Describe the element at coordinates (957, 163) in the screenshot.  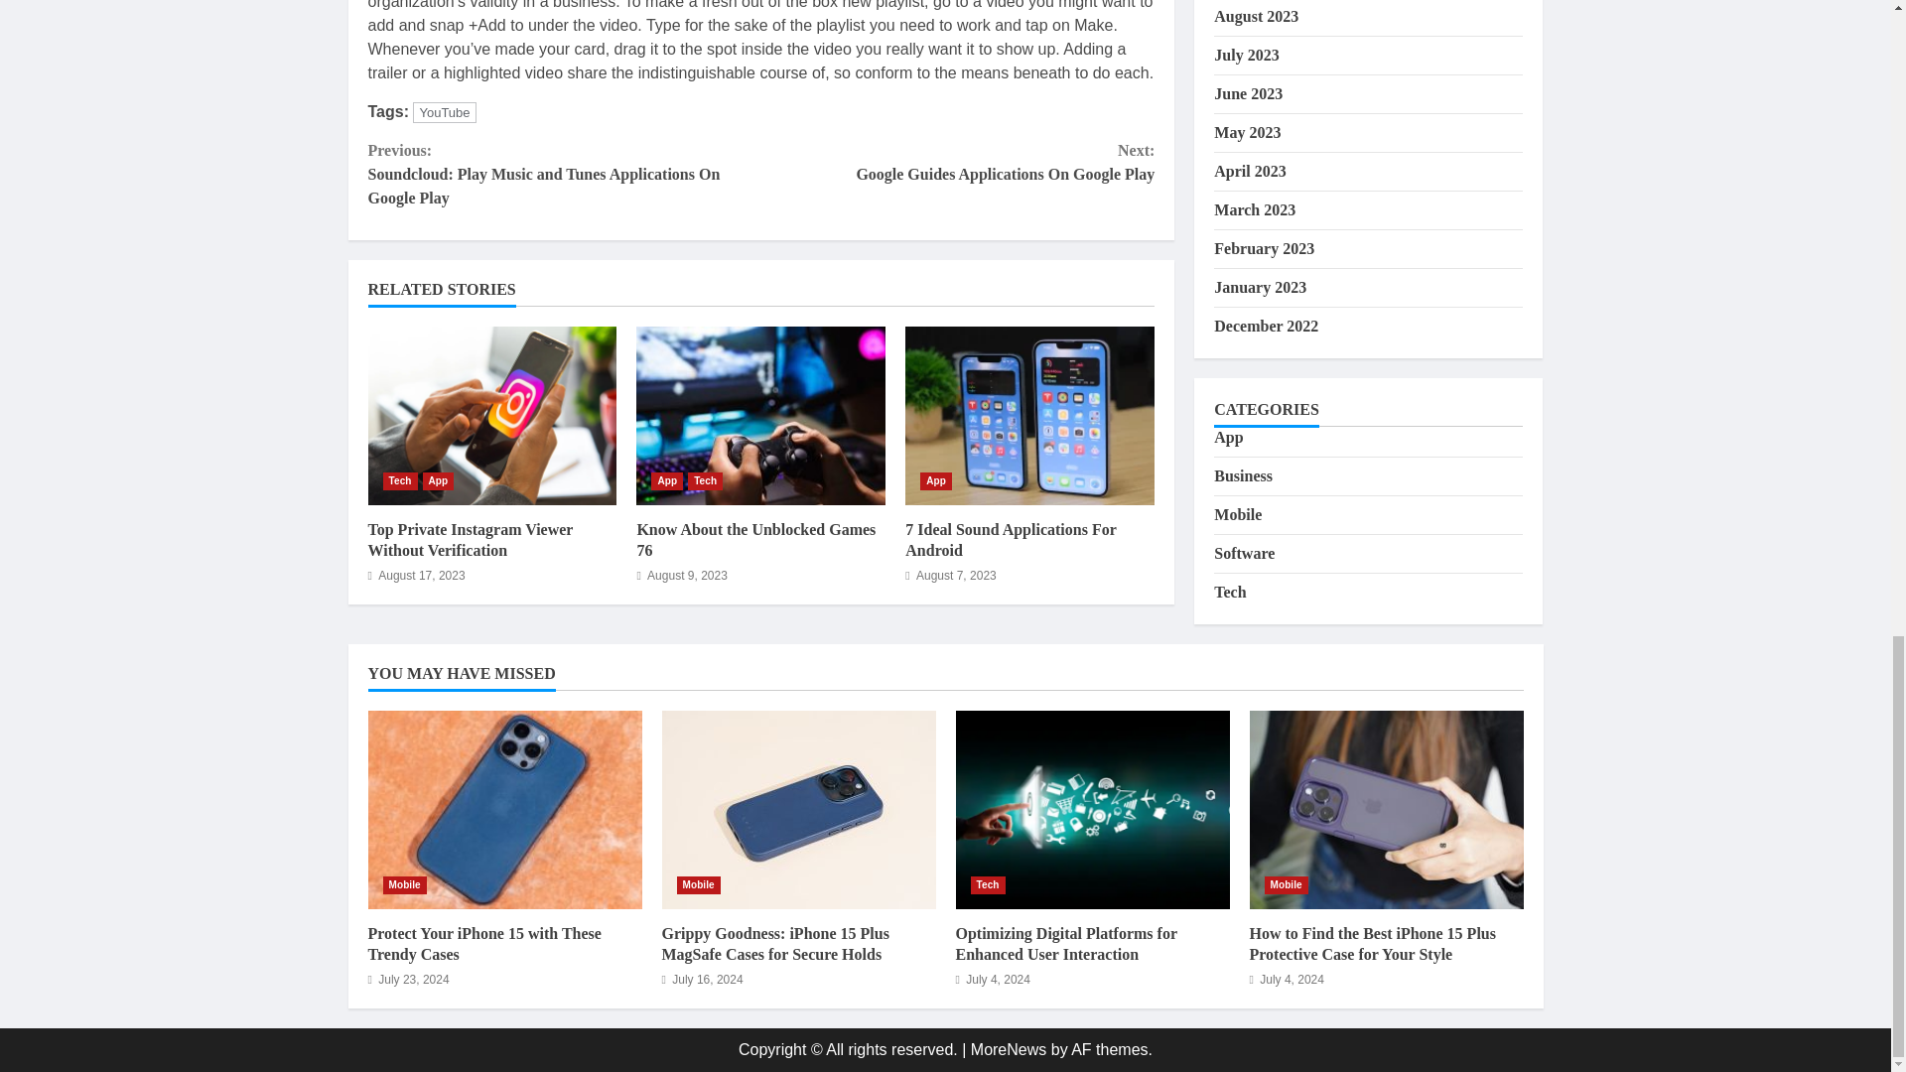
I see `Top Private Instagram Viewer Without Verification` at that location.